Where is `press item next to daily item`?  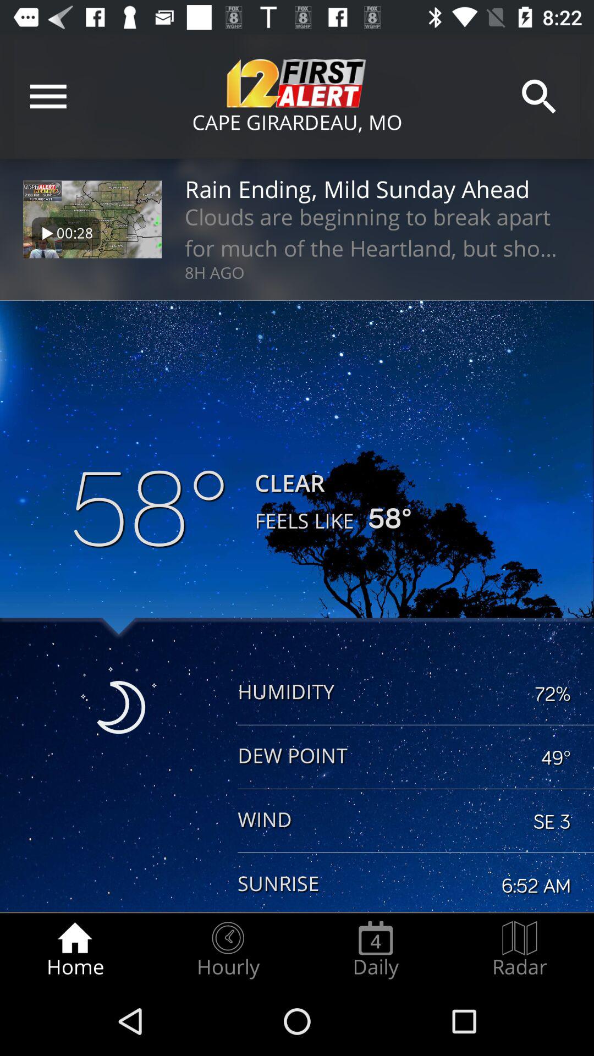 press item next to daily item is located at coordinates (228, 949).